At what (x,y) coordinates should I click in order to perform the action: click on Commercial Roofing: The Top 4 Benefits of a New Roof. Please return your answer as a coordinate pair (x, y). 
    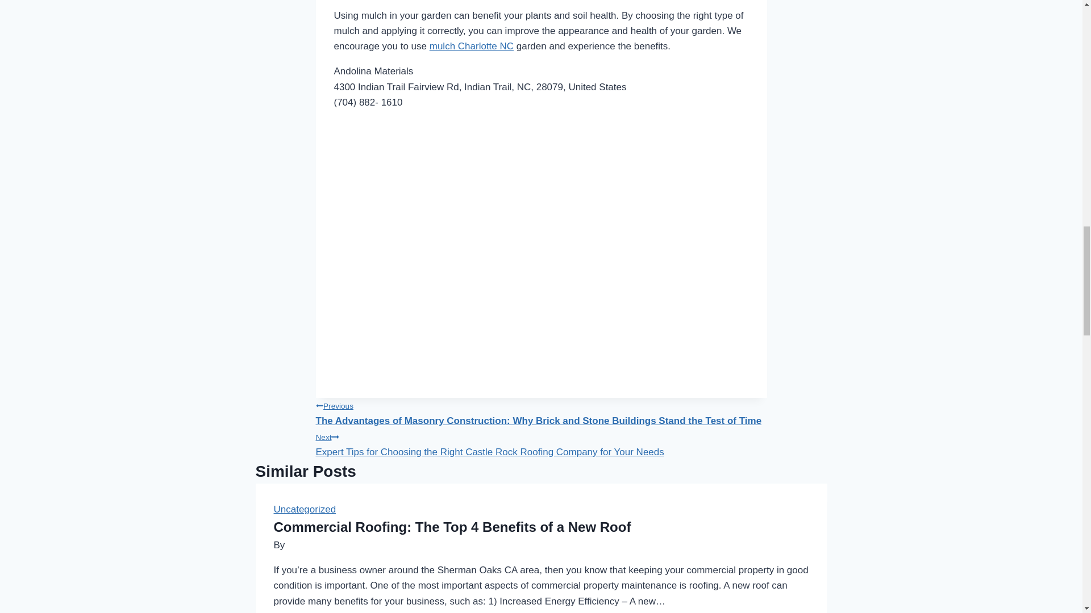
    Looking at the image, I should click on (452, 527).